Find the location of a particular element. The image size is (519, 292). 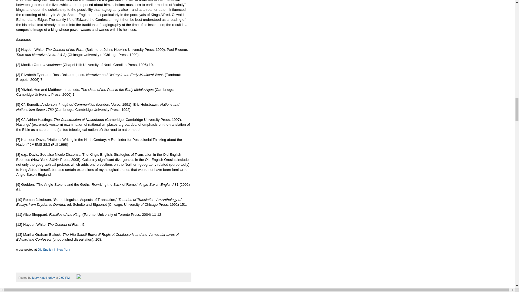

2:02 PM is located at coordinates (64, 277).